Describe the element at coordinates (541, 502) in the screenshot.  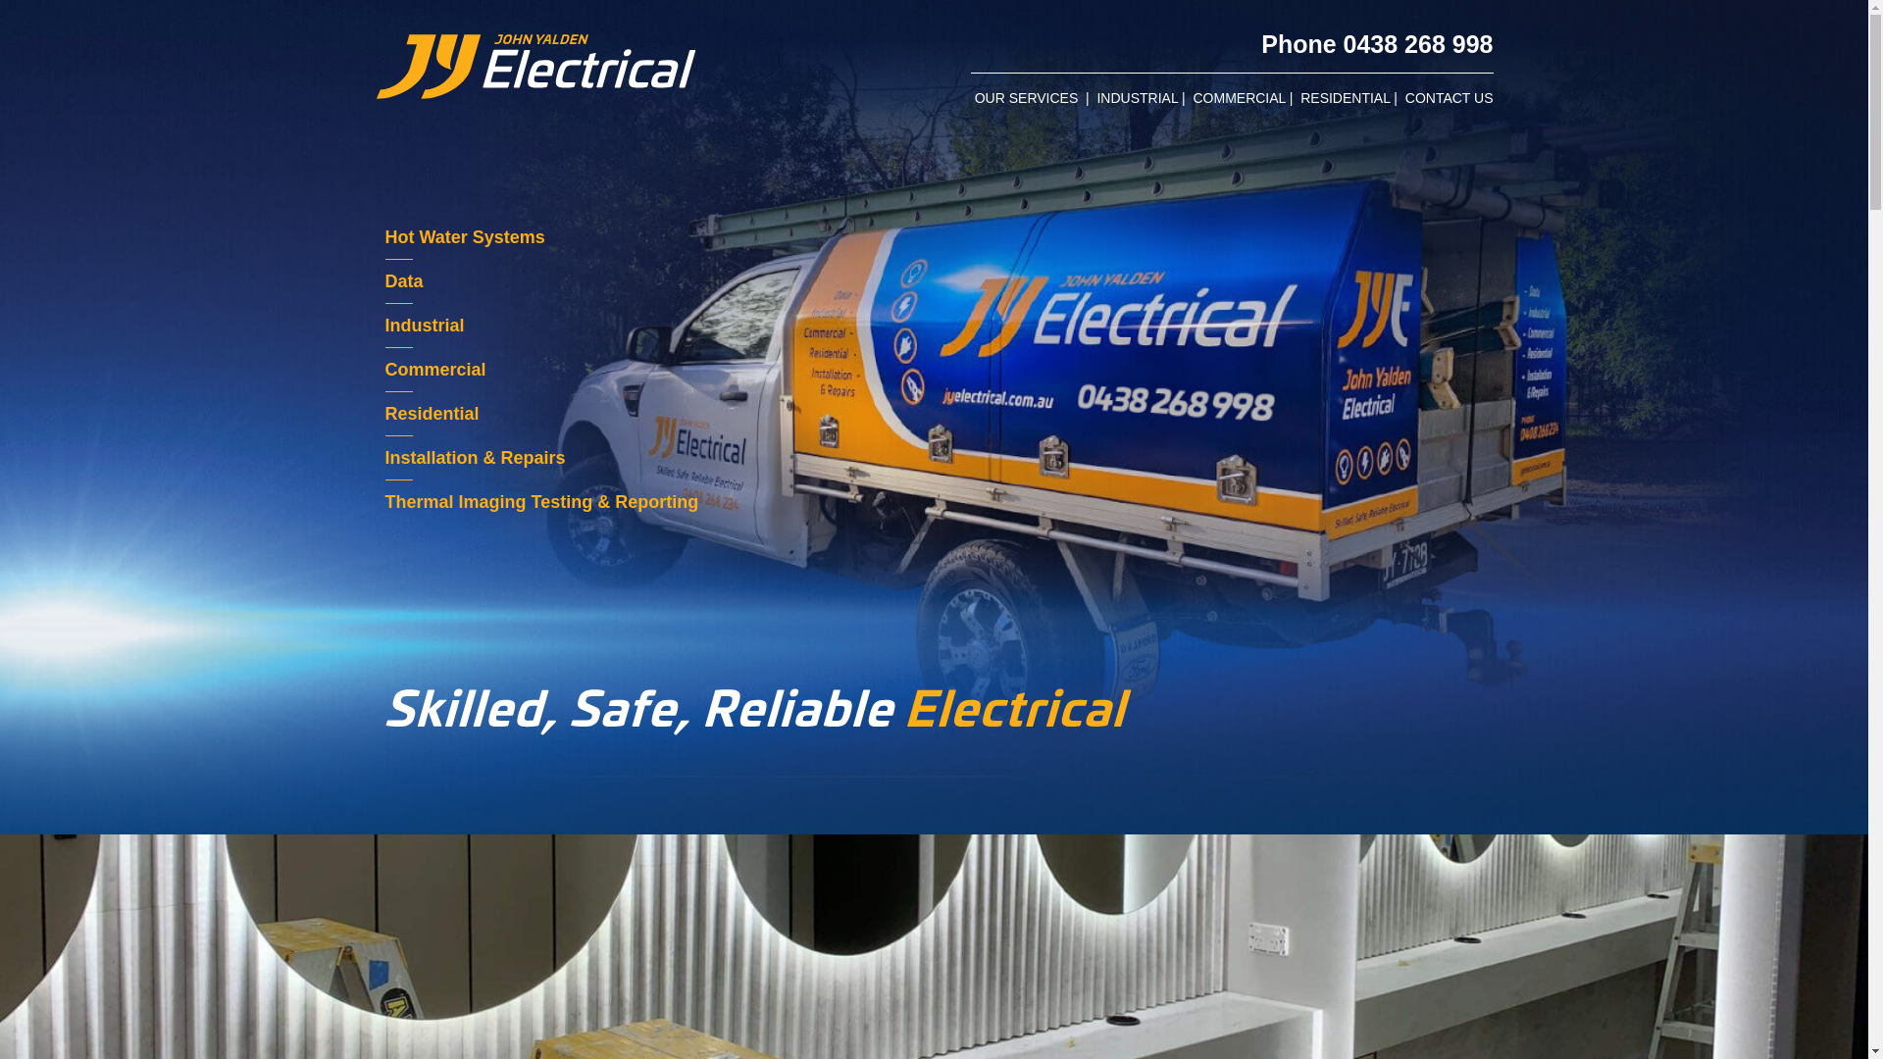
I see `Thermal Imaging Testing & Reporting` at that location.